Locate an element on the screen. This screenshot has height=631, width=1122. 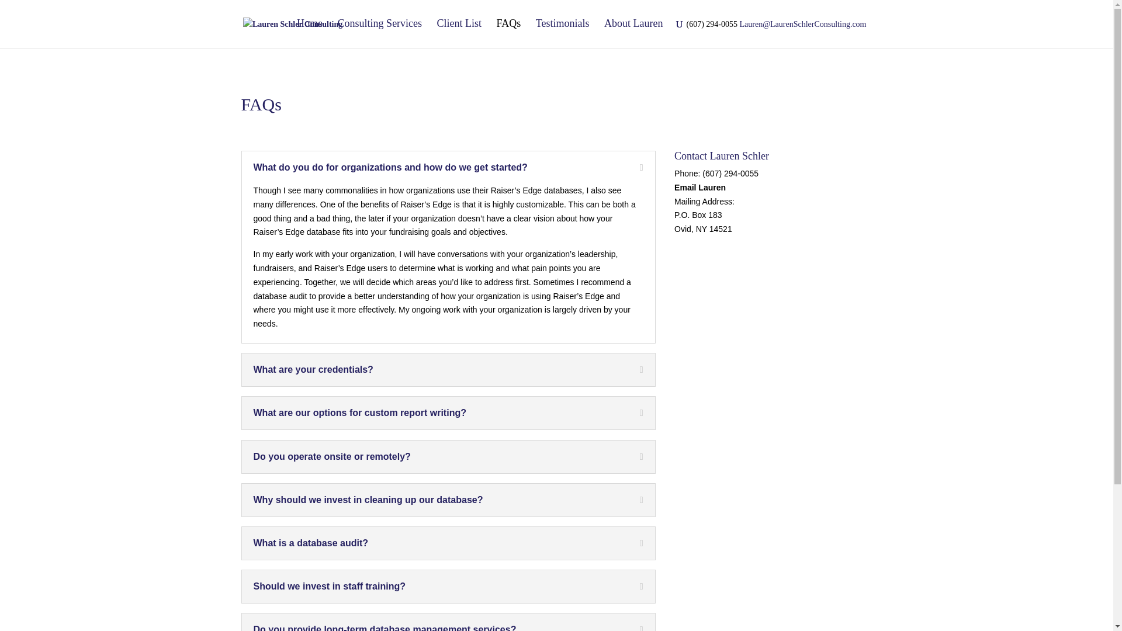
About Lauren is located at coordinates (633, 33).